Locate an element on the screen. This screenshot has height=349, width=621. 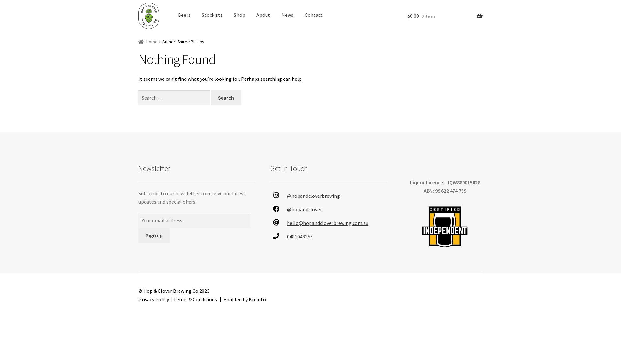
Home is located at coordinates (148, 42).